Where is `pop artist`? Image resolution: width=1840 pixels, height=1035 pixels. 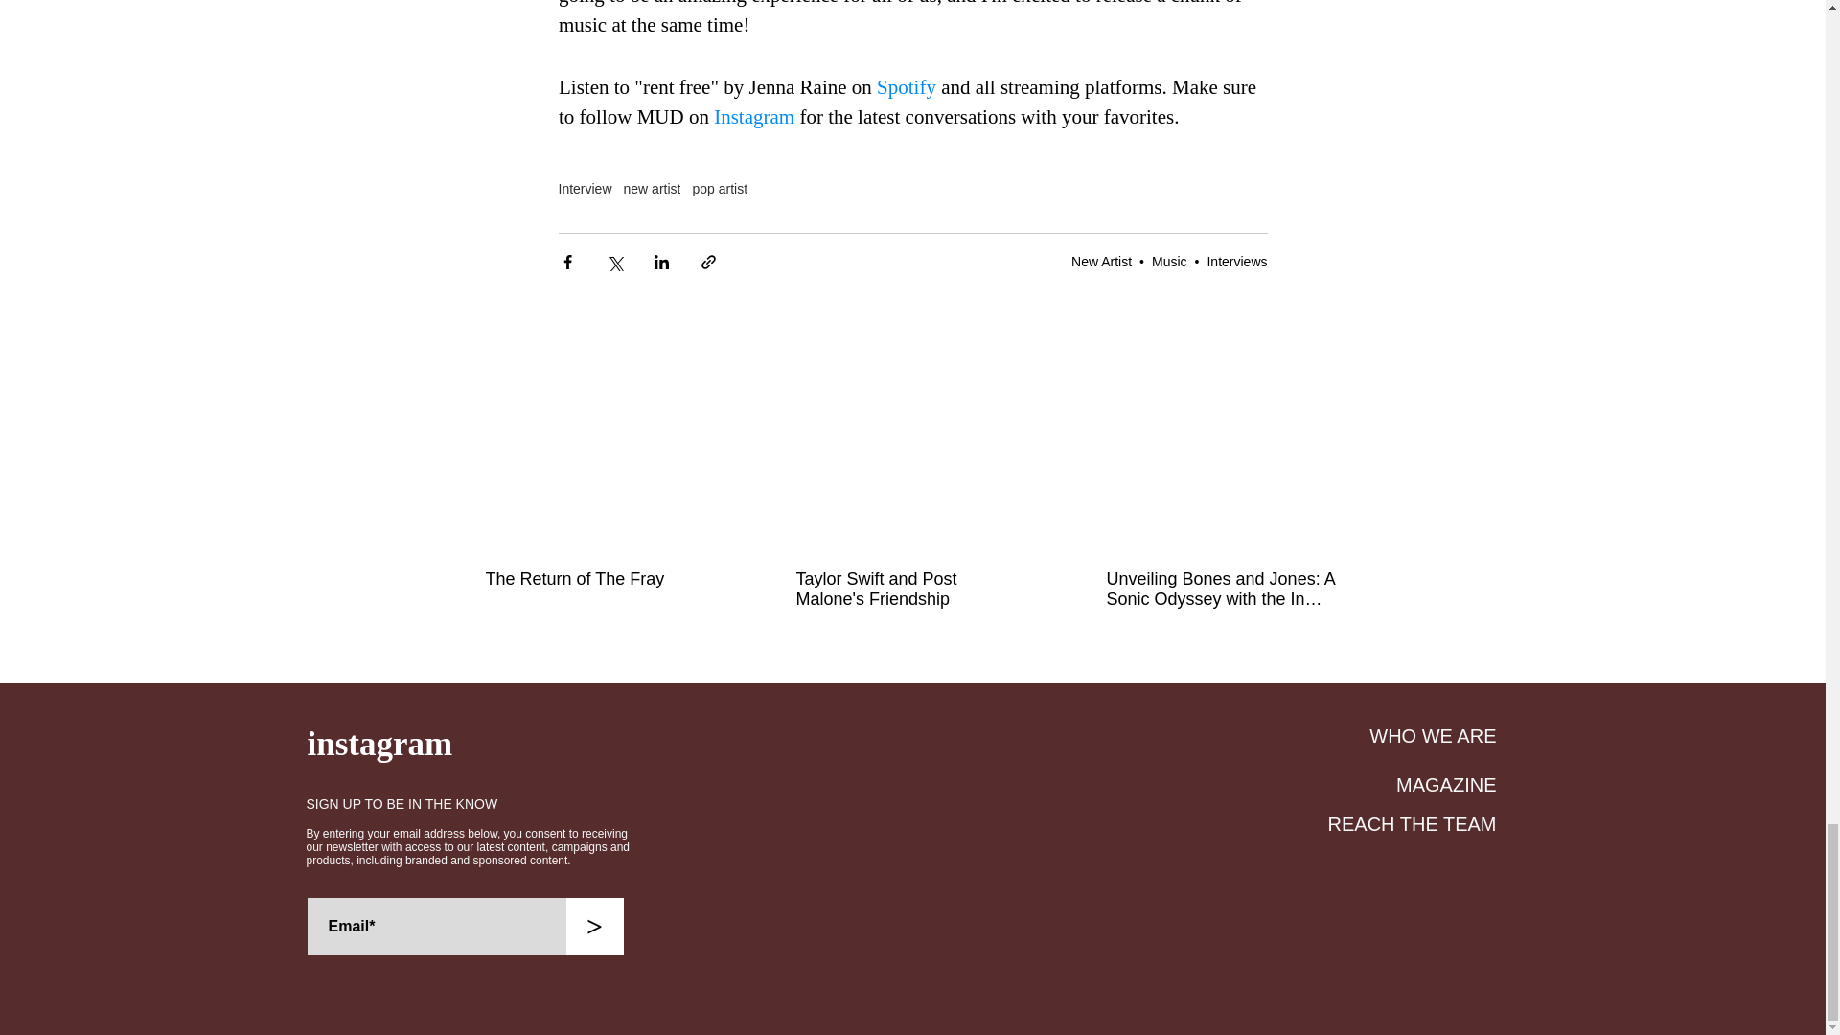
pop artist is located at coordinates (719, 189).